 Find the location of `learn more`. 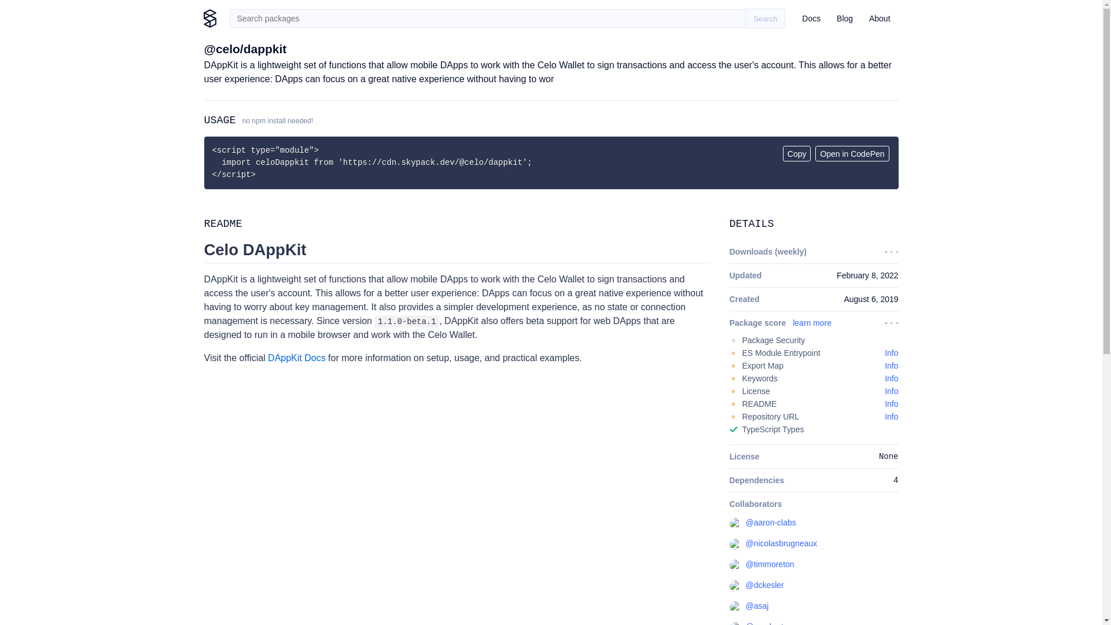

learn more is located at coordinates (812, 322).